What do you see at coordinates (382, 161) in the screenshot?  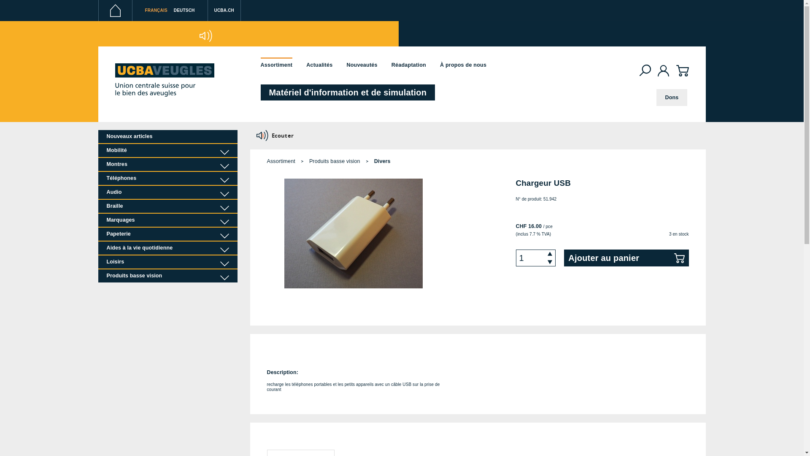 I see `Divers` at bounding box center [382, 161].